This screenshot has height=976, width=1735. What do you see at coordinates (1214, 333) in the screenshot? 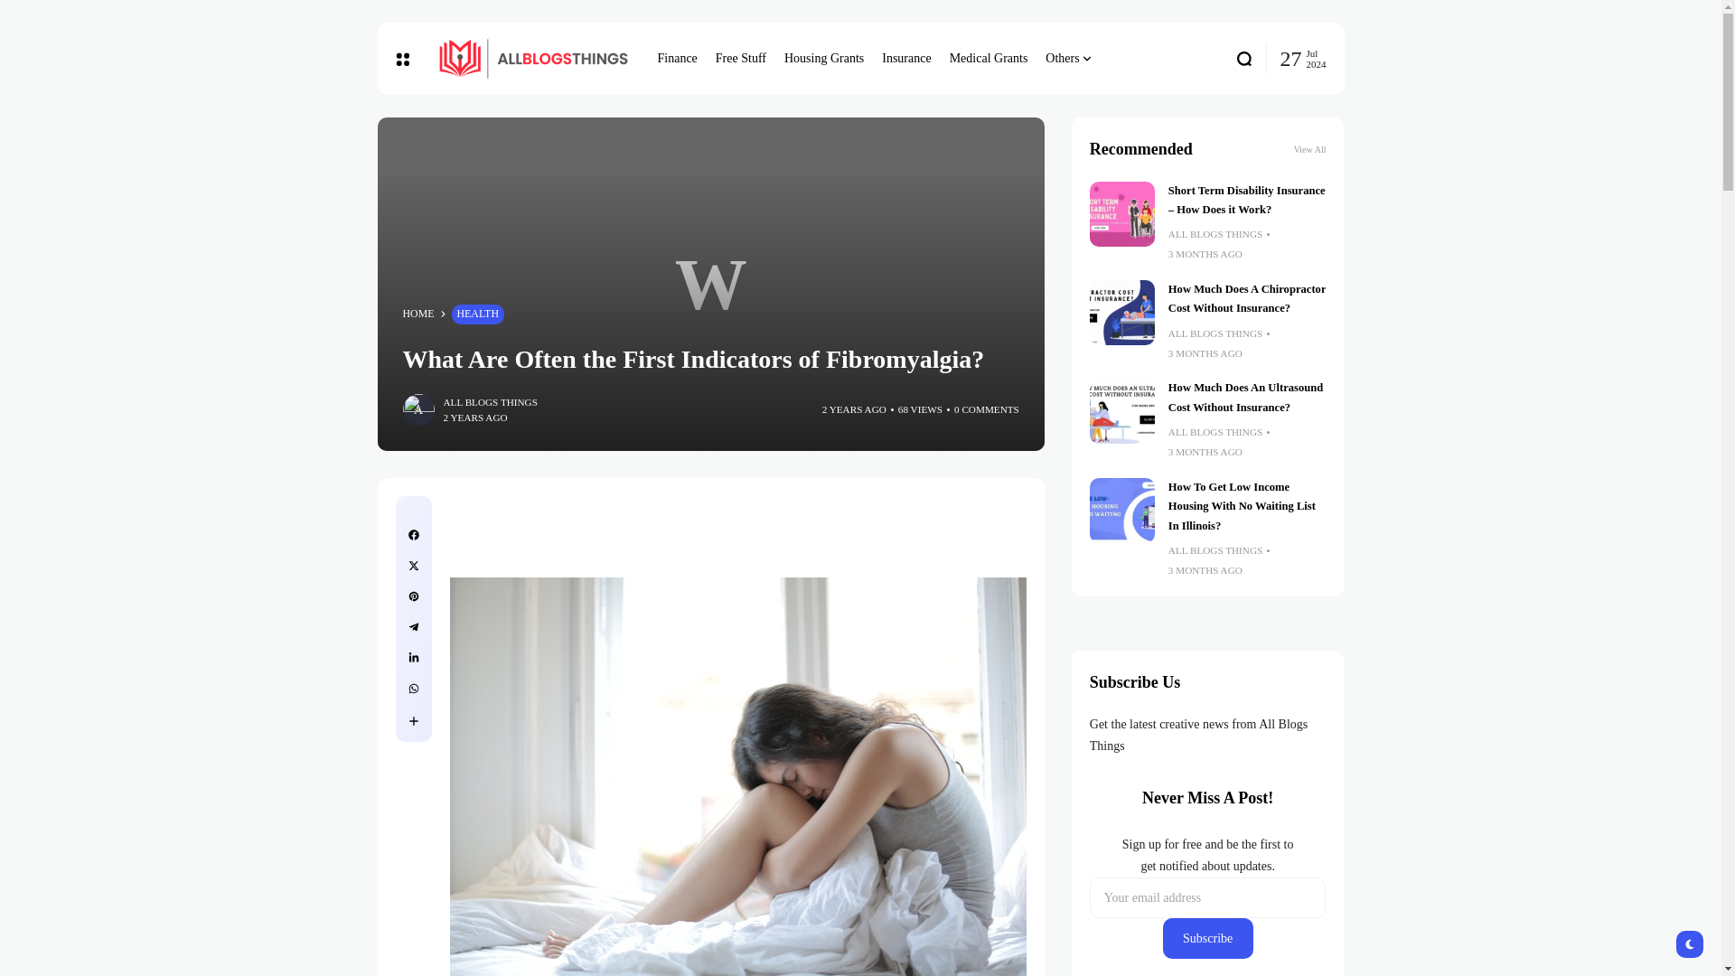
I see `Posts by All Blogs Things` at bounding box center [1214, 333].